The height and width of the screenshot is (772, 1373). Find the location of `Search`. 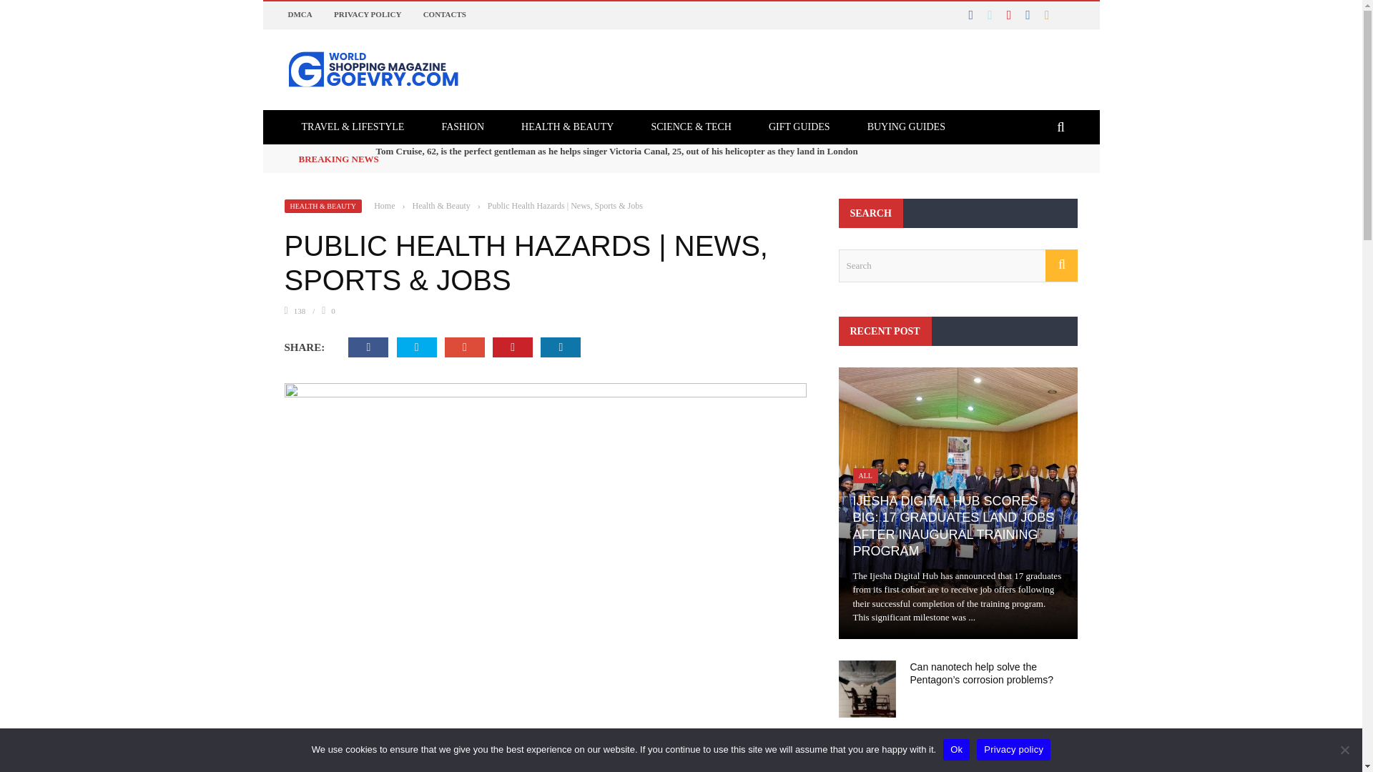

Search is located at coordinates (958, 266).